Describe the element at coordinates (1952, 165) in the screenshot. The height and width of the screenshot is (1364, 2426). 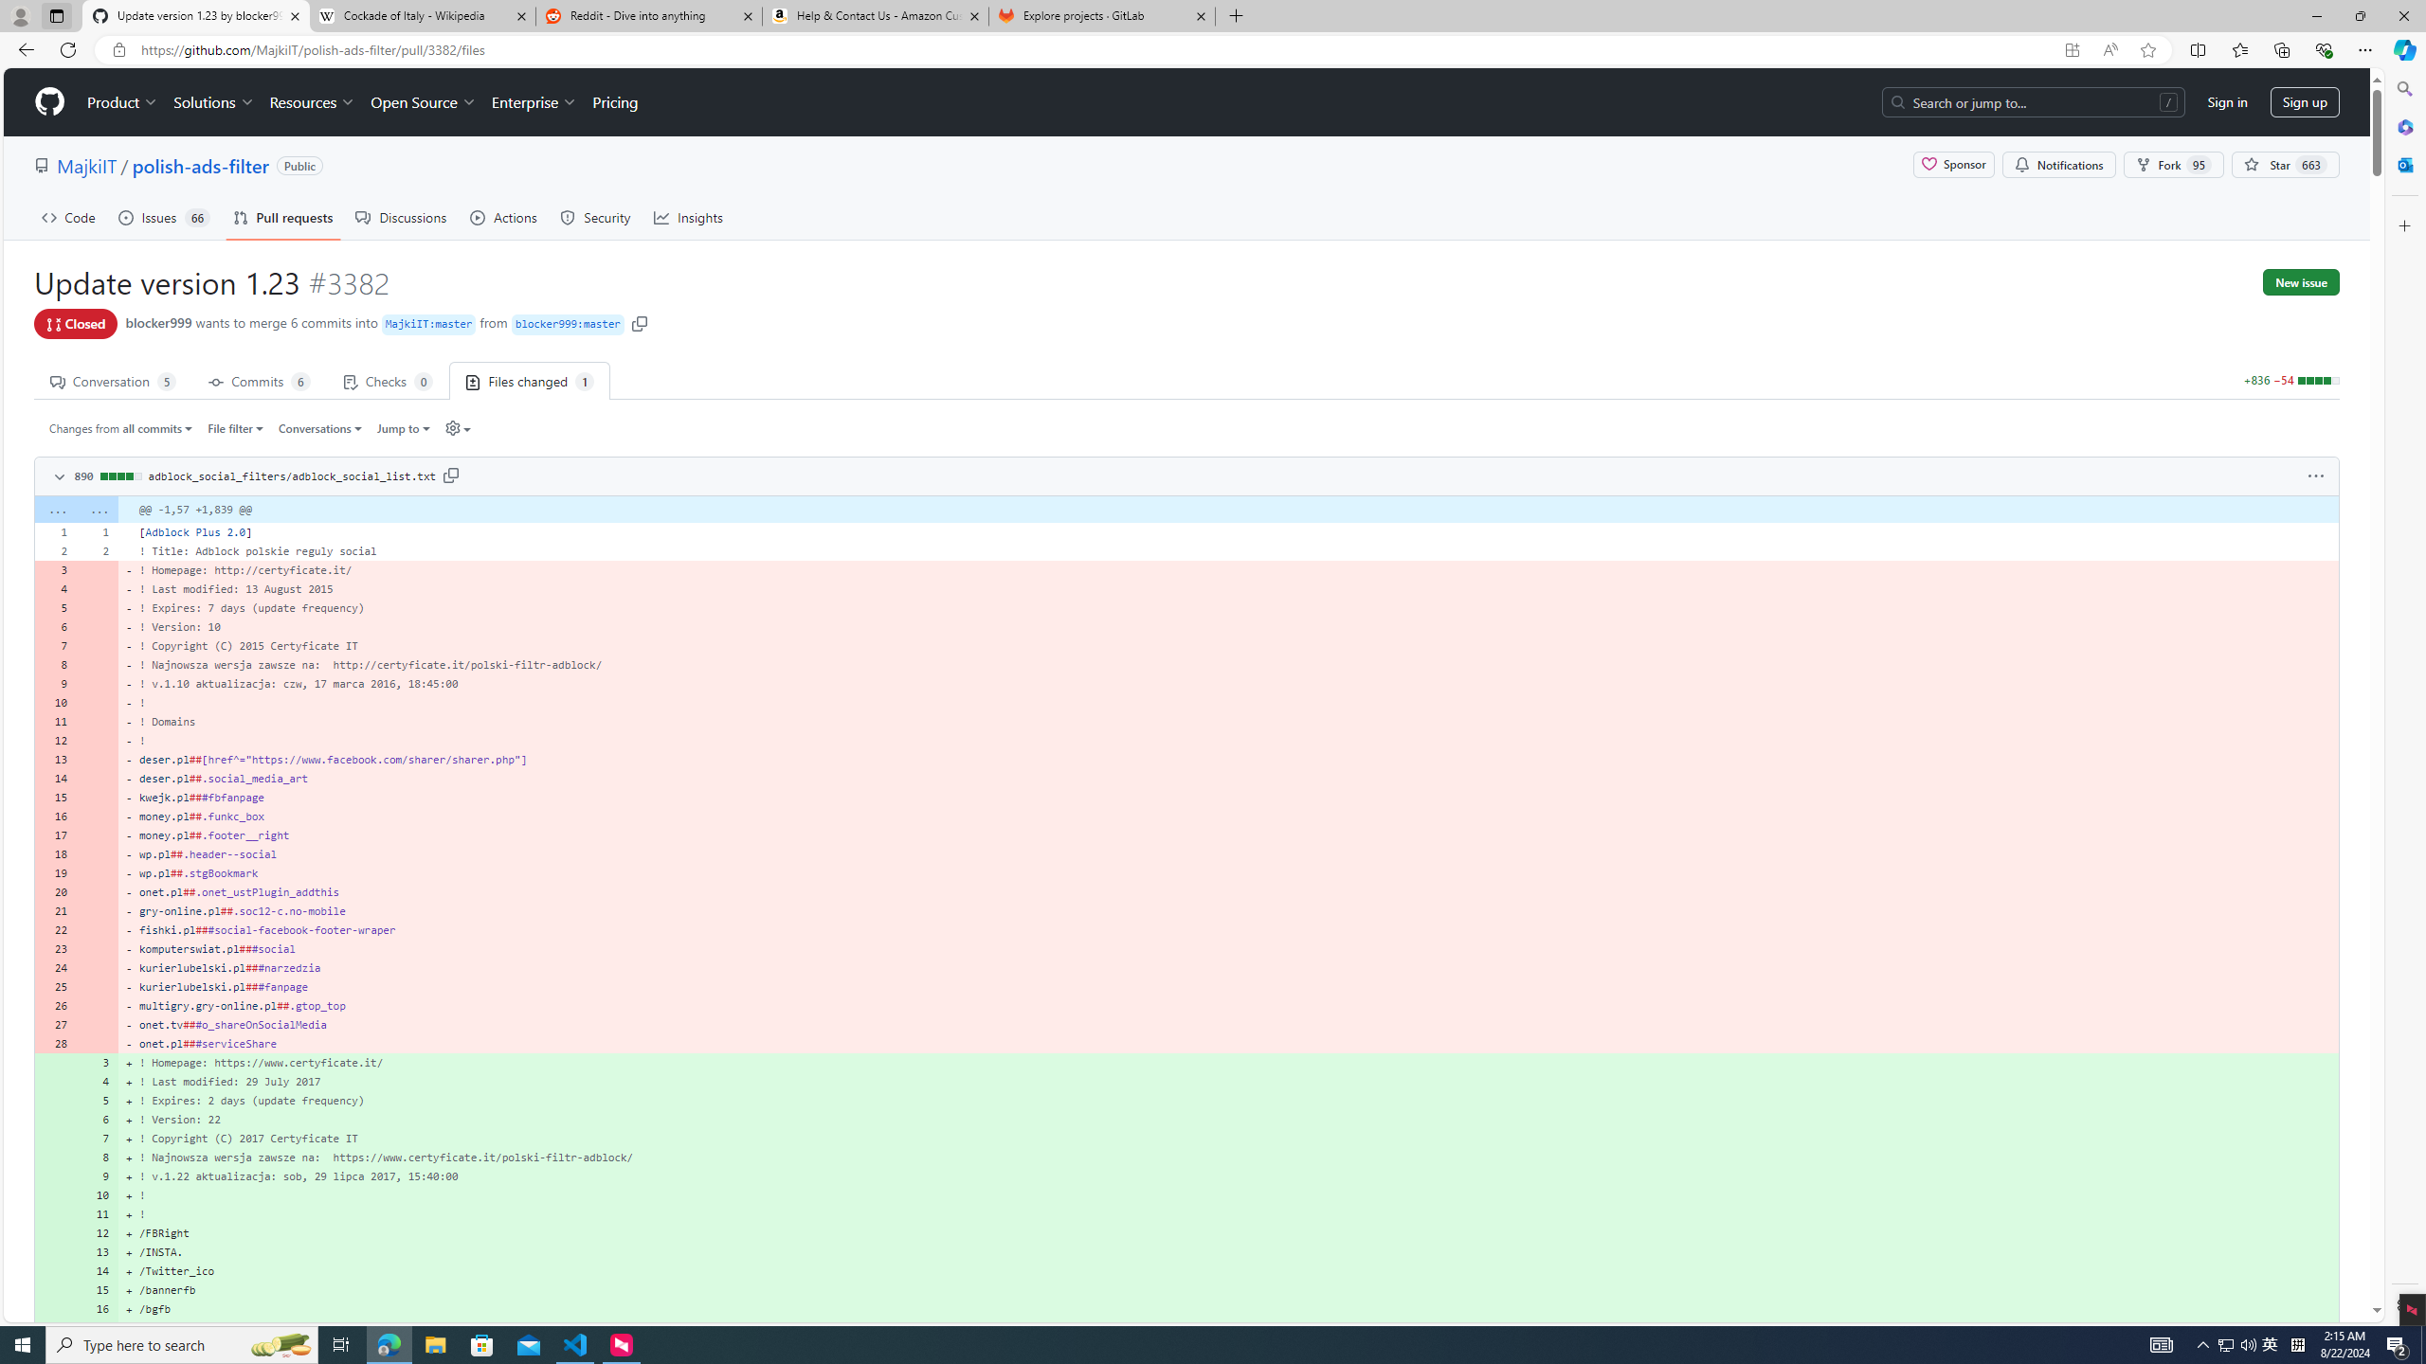
I see `Sponsor MajkiIT/polish-ads-filter` at that location.